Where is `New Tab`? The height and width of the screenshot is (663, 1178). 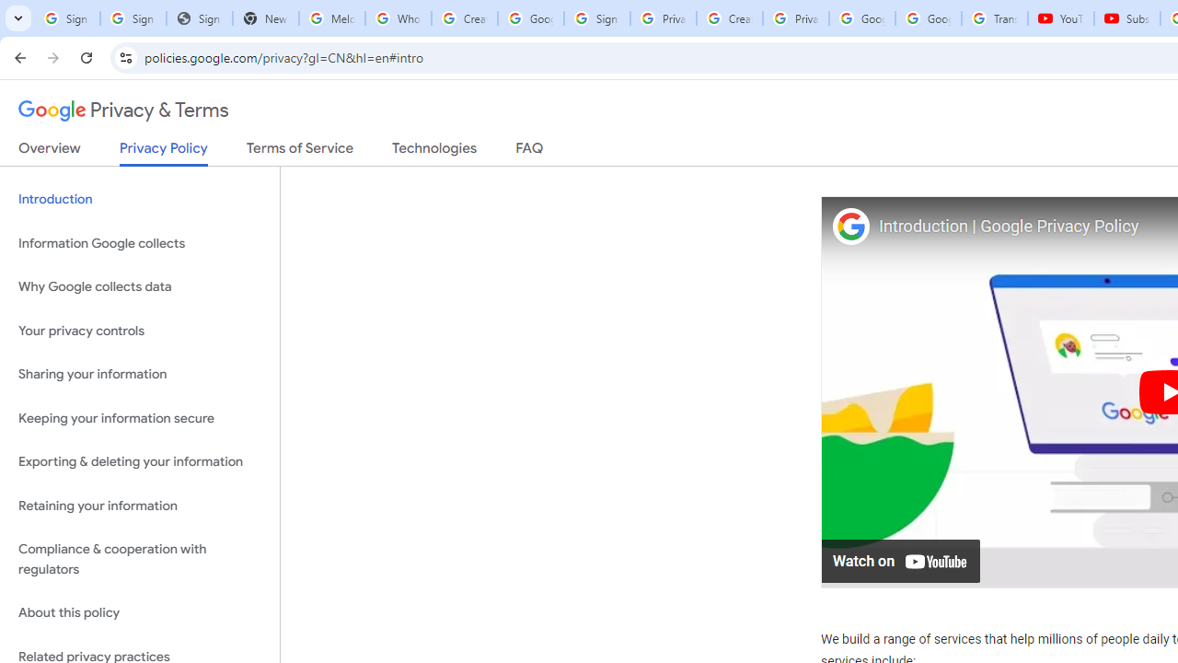 New Tab is located at coordinates (266, 18).